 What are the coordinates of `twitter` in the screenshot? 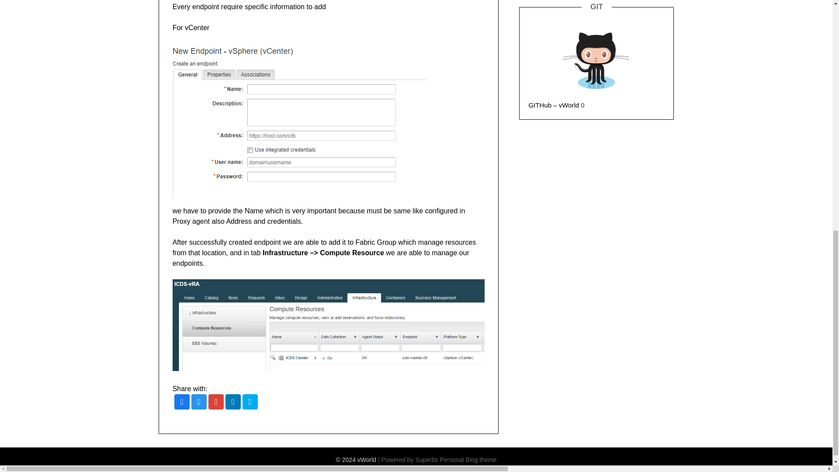 It's located at (198, 402).